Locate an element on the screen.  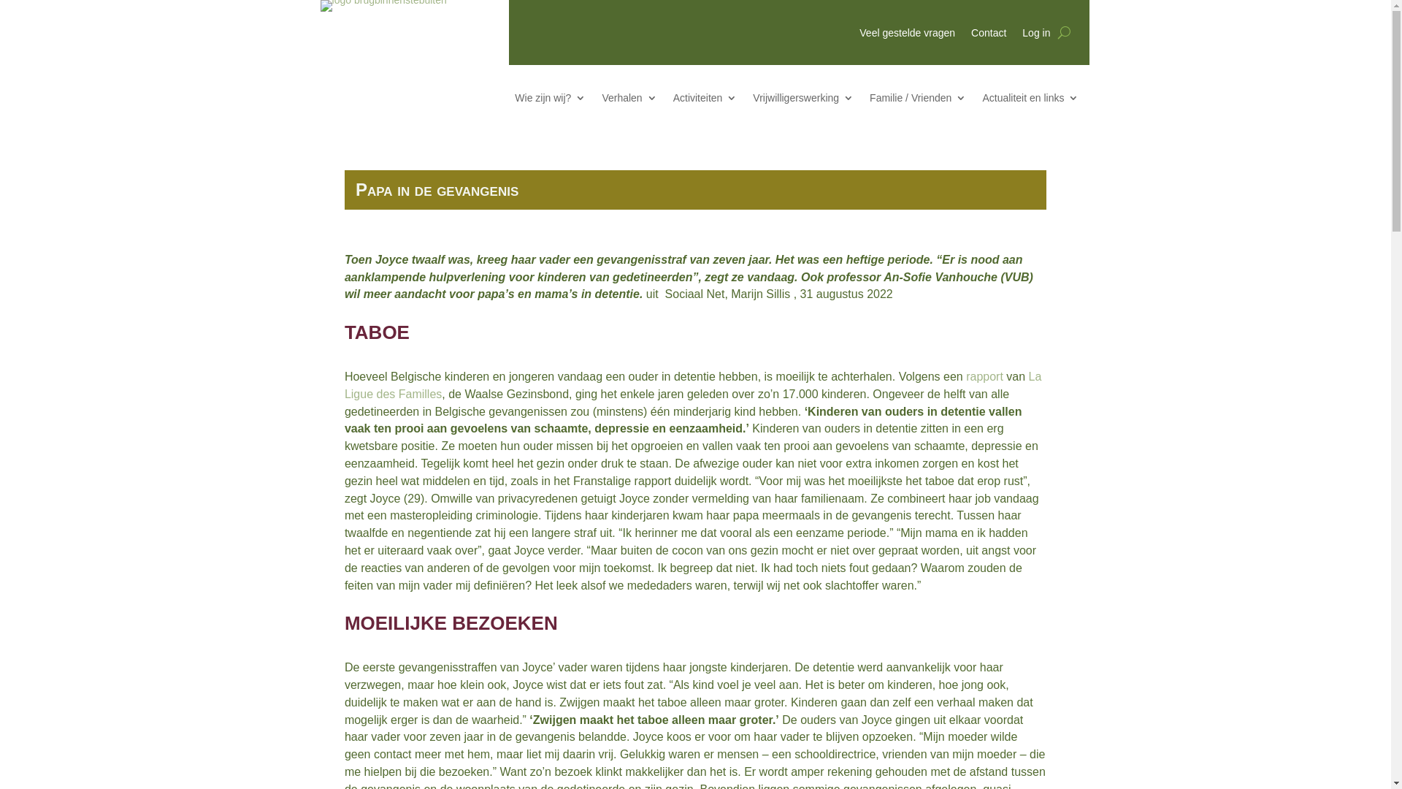
Vrijwilligerswerking is located at coordinates (803, 101).